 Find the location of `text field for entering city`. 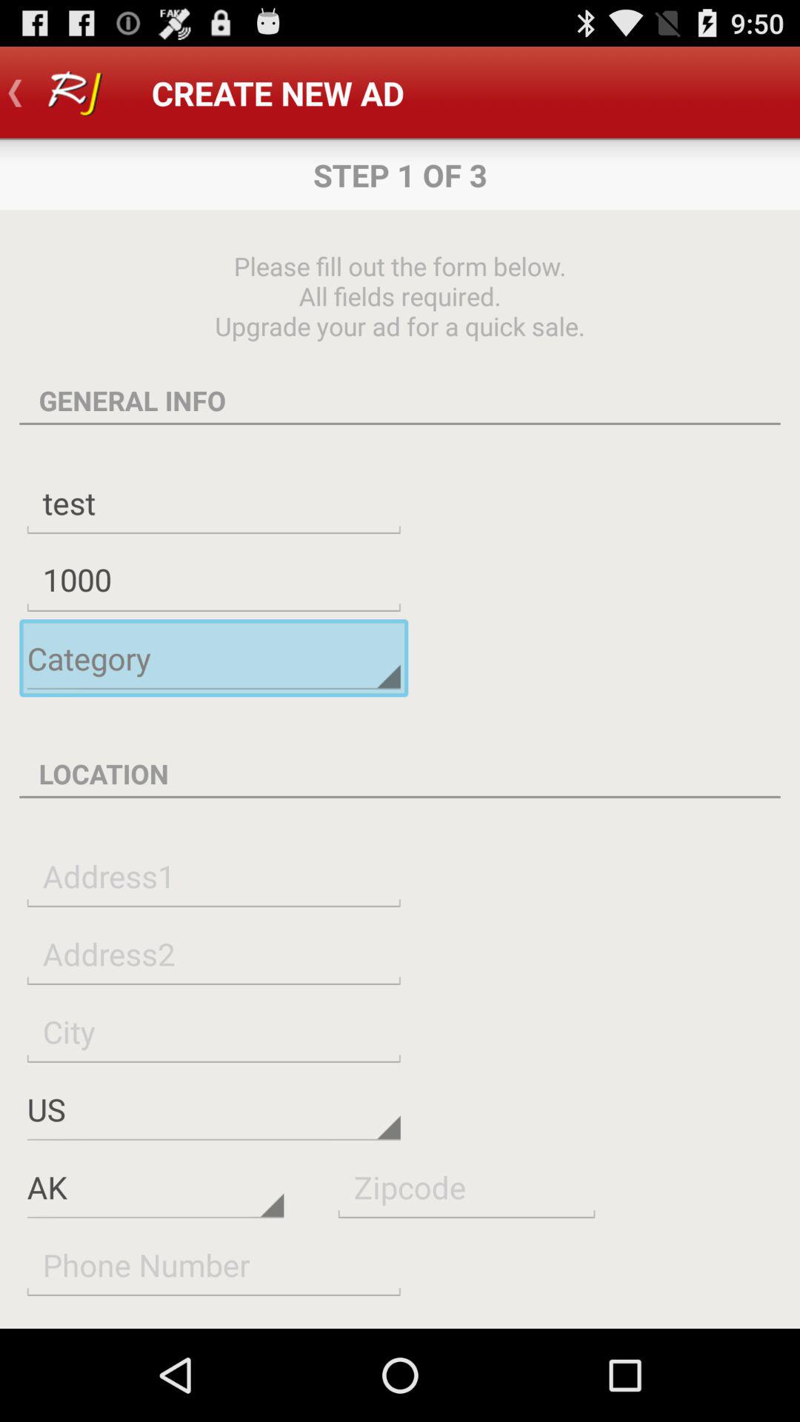

text field for entering city is located at coordinates (213, 1031).